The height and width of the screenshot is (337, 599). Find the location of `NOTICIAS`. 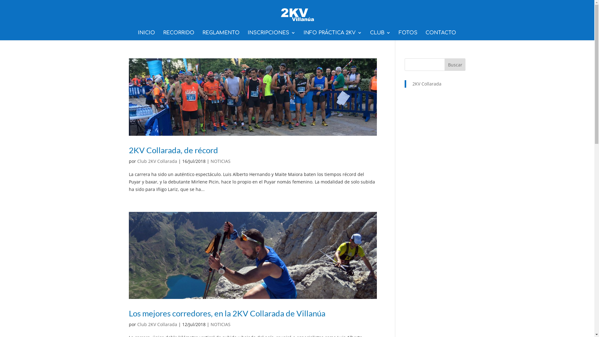

NOTICIAS is located at coordinates (220, 325).